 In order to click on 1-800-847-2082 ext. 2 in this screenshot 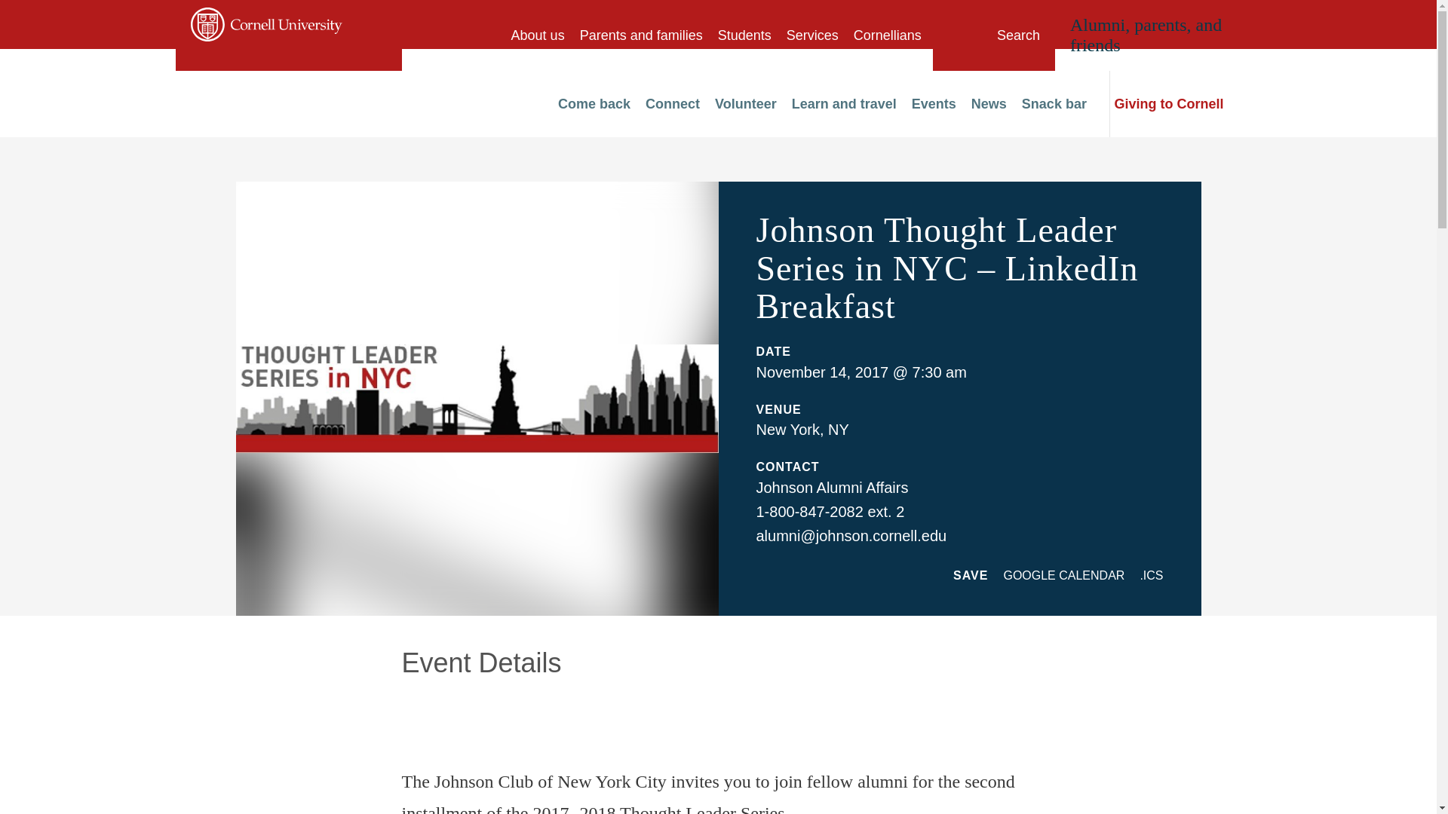, I will do `click(830, 512)`.